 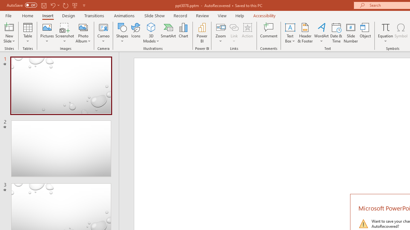 I want to click on Icons, so click(x=136, y=33).